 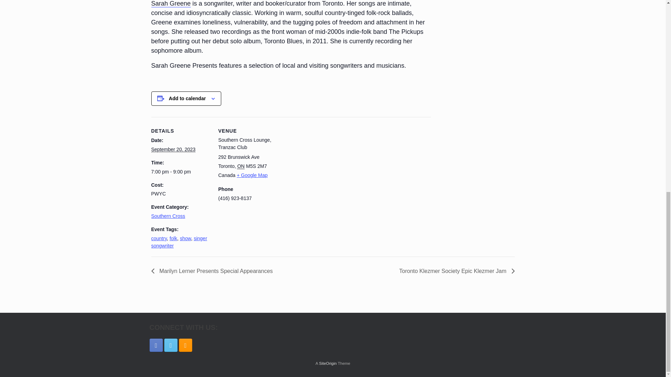 What do you see at coordinates (187, 98) in the screenshot?
I see `Add to calendar` at bounding box center [187, 98].